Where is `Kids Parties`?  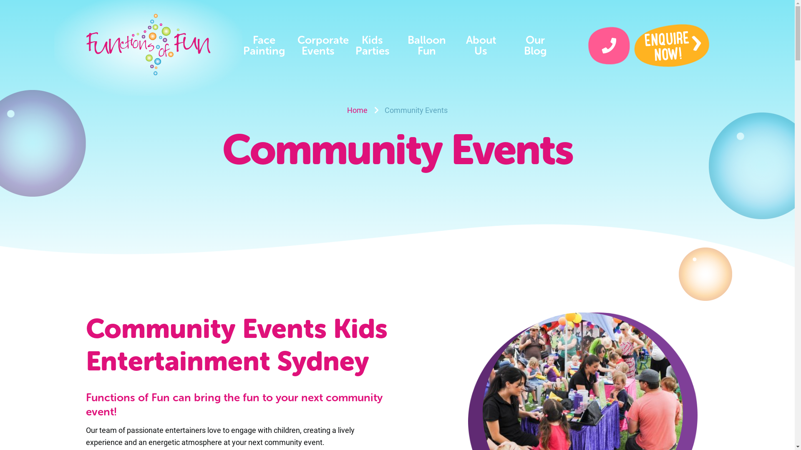 Kids Parties is located at coordinates (373, 46).